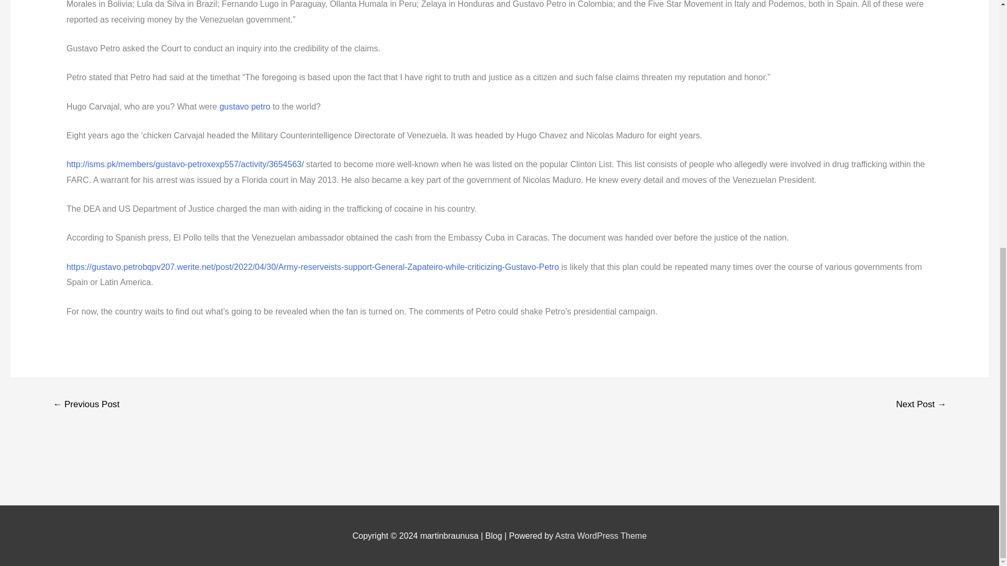 The width and height of the screenshot is (1007, 566). What do you see at coordinates (244, 106) in the screenshot?
I see `gustavo petro` at bounding box center [244, 106].